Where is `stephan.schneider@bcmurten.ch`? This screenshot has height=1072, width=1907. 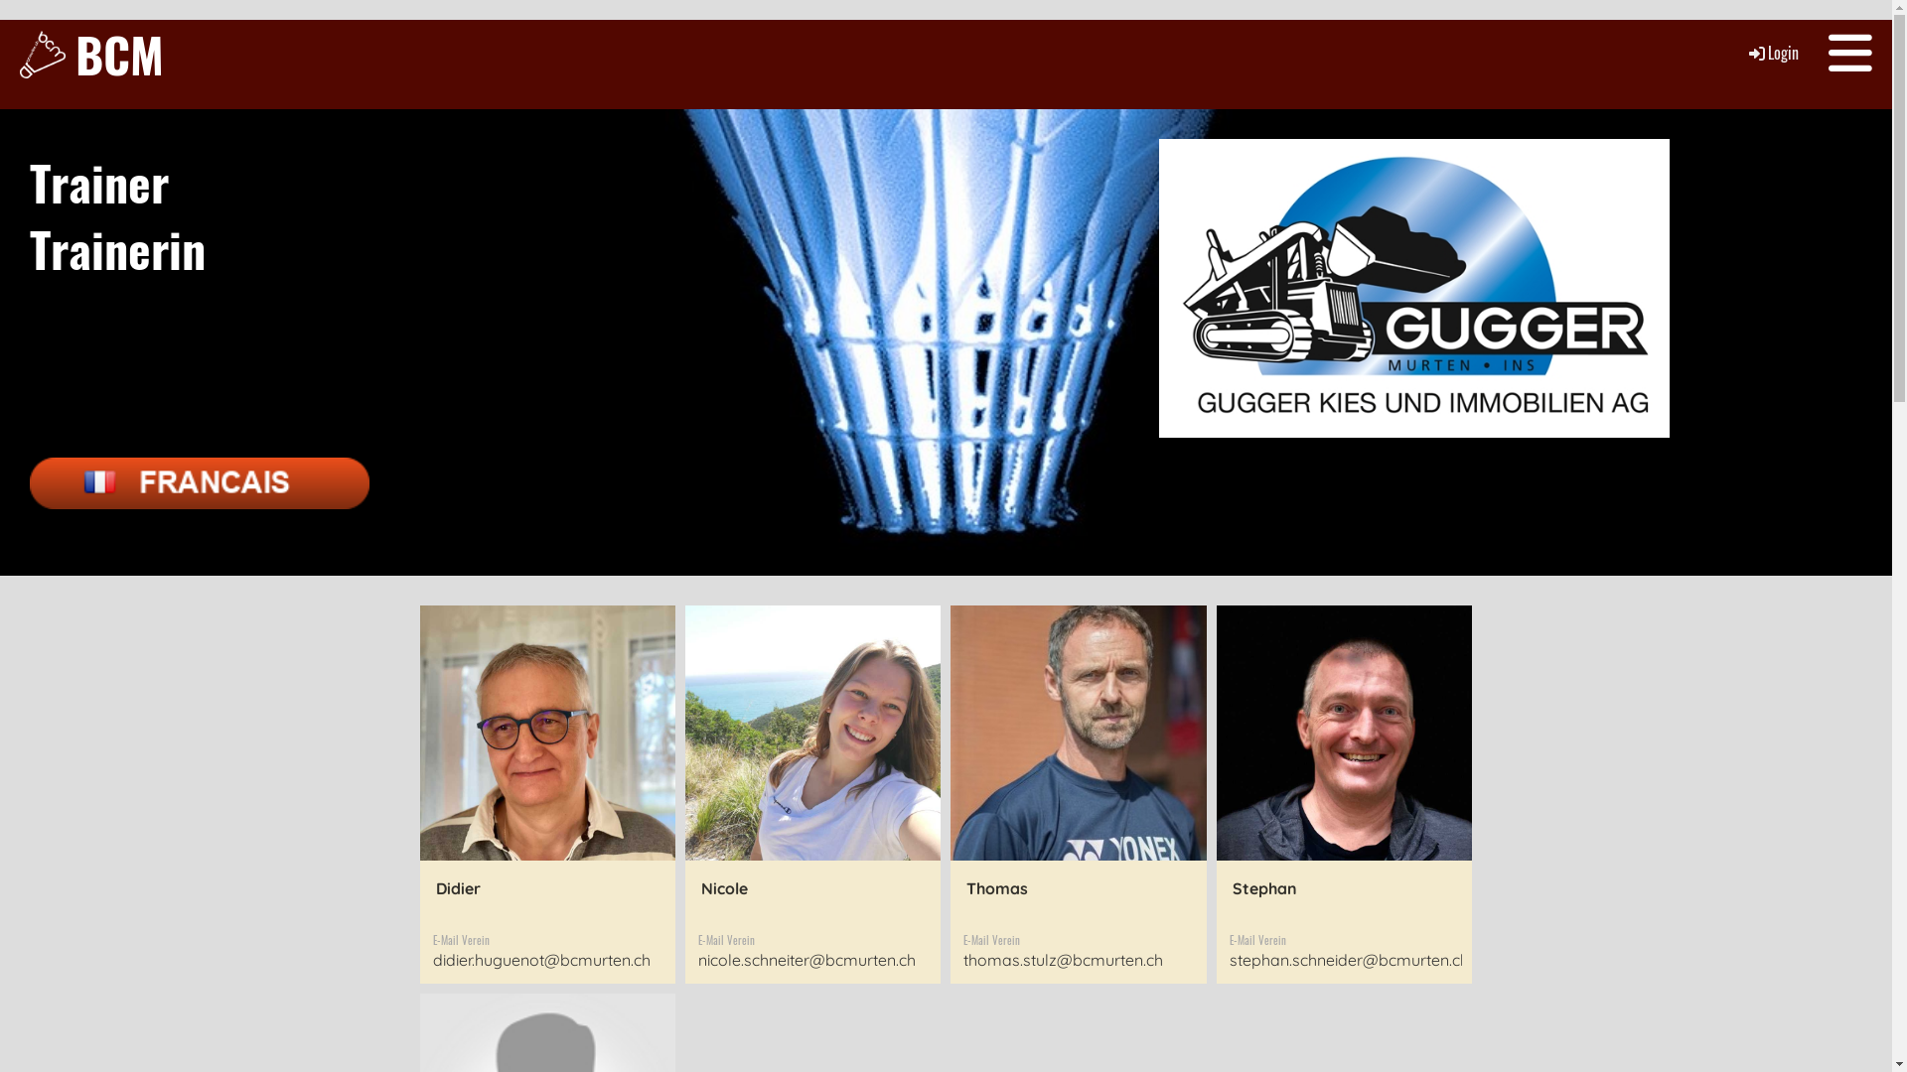
stephan.schneider@bcmurten.ch is located at coordinates (1349, 960).